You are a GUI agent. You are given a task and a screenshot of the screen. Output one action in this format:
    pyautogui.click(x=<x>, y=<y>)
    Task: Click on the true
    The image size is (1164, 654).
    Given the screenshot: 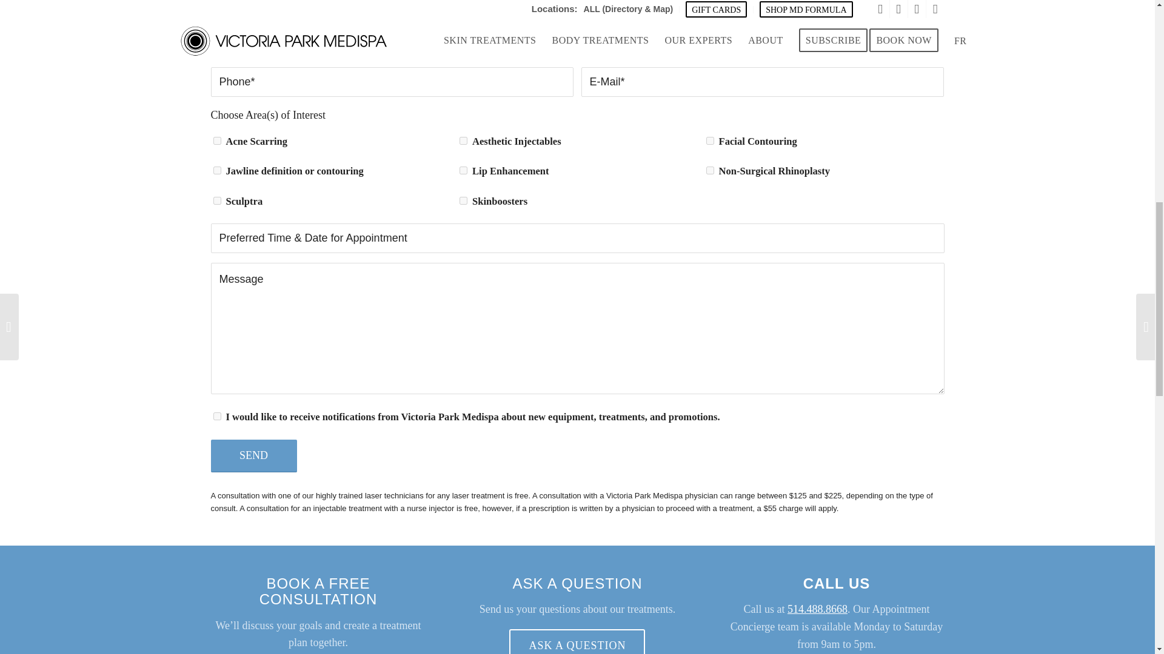 What is the action you would take?
    pyautogui.click(x=463, y=140)
    